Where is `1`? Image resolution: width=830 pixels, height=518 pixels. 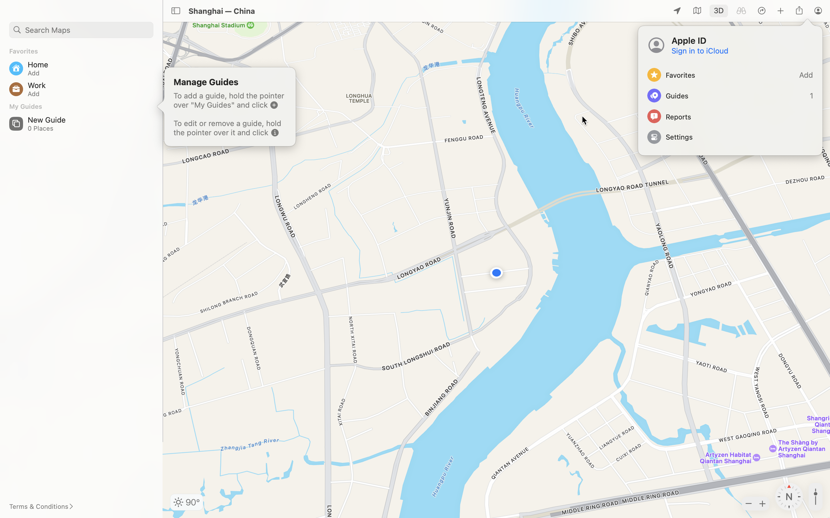 1 is located at coordinates (719, 11).